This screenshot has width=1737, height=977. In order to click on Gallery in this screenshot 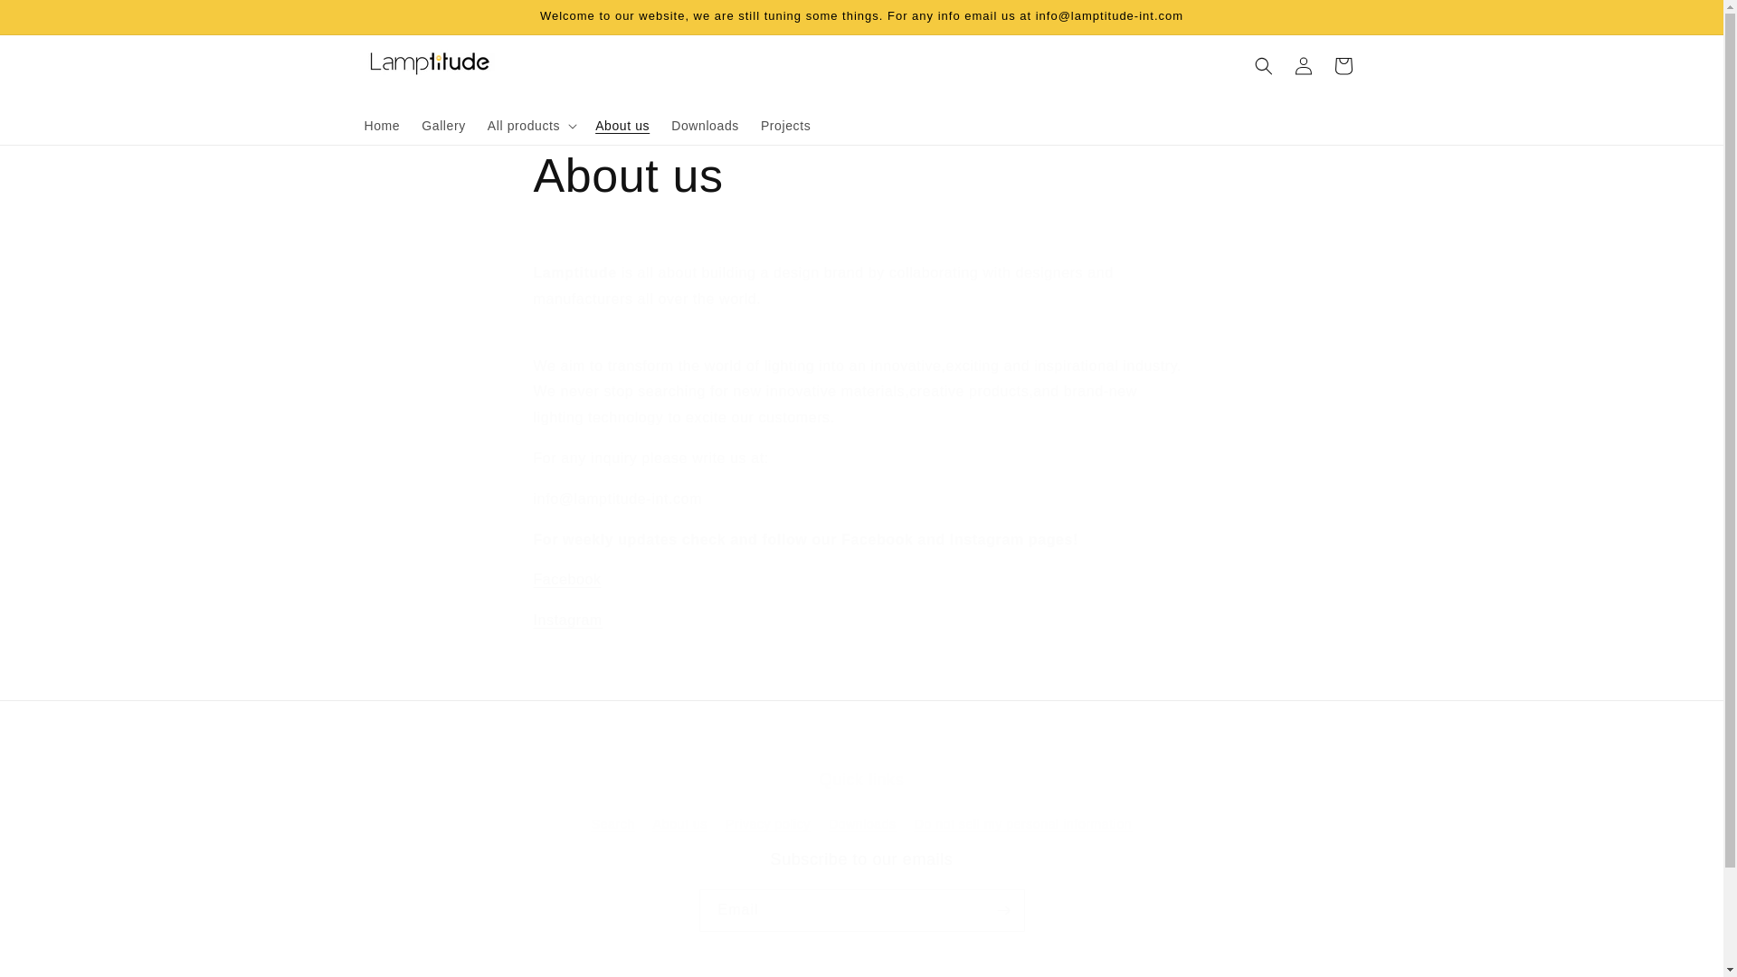, I will do `click(443, 125)`.